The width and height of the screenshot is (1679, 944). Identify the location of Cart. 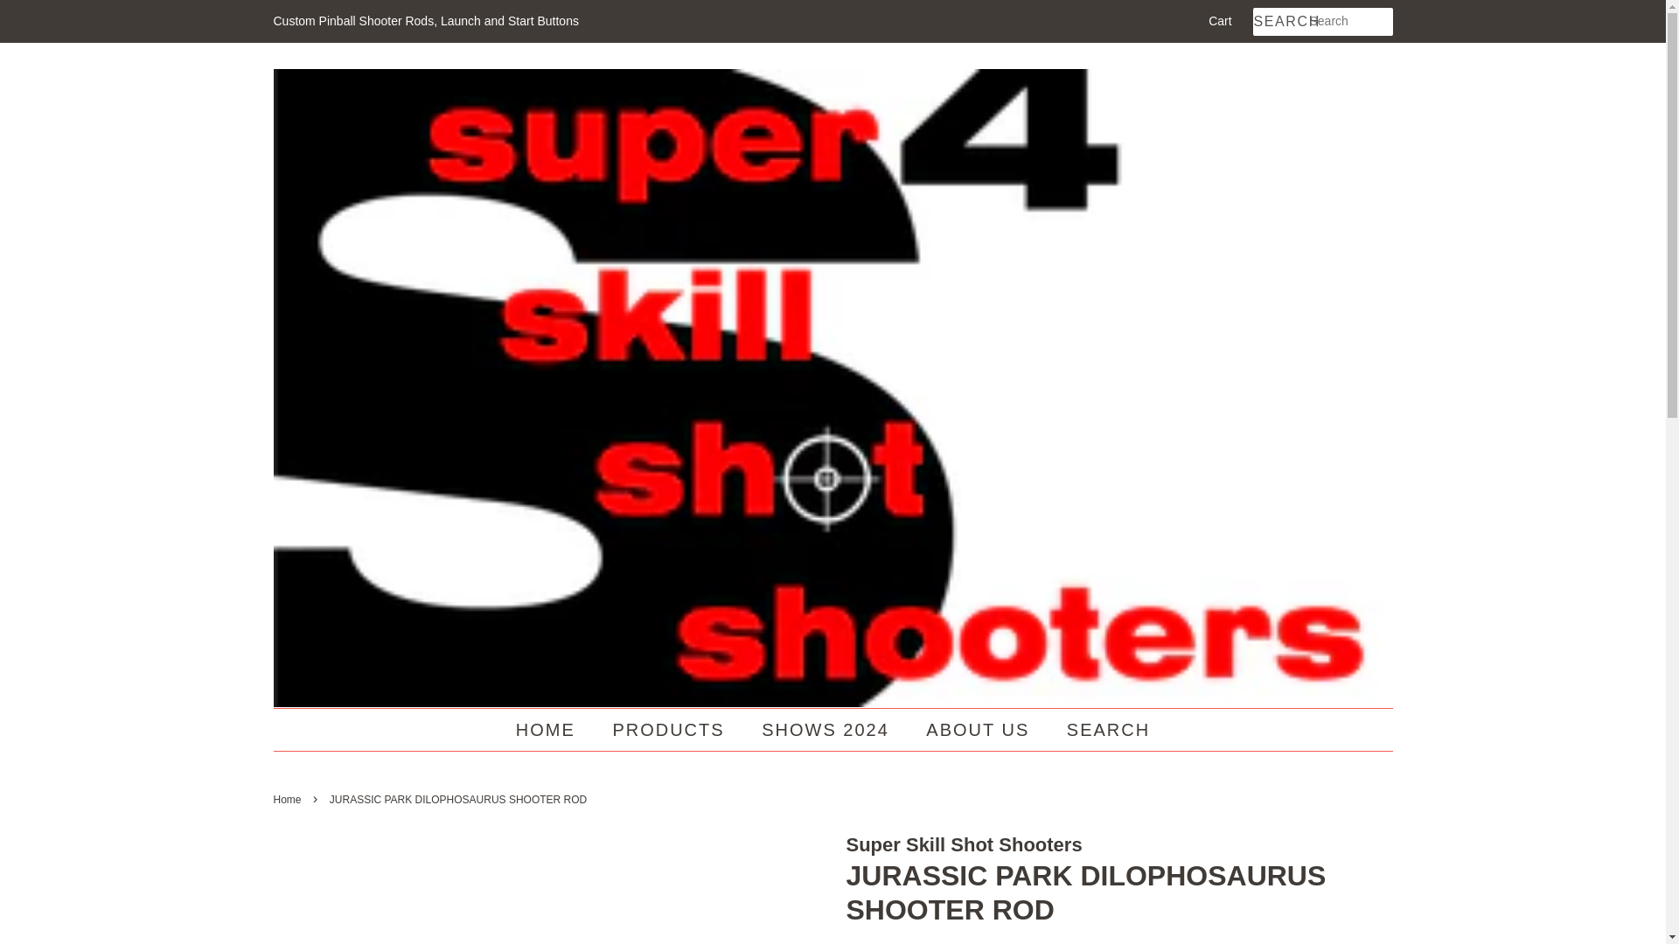
(1219, 21).